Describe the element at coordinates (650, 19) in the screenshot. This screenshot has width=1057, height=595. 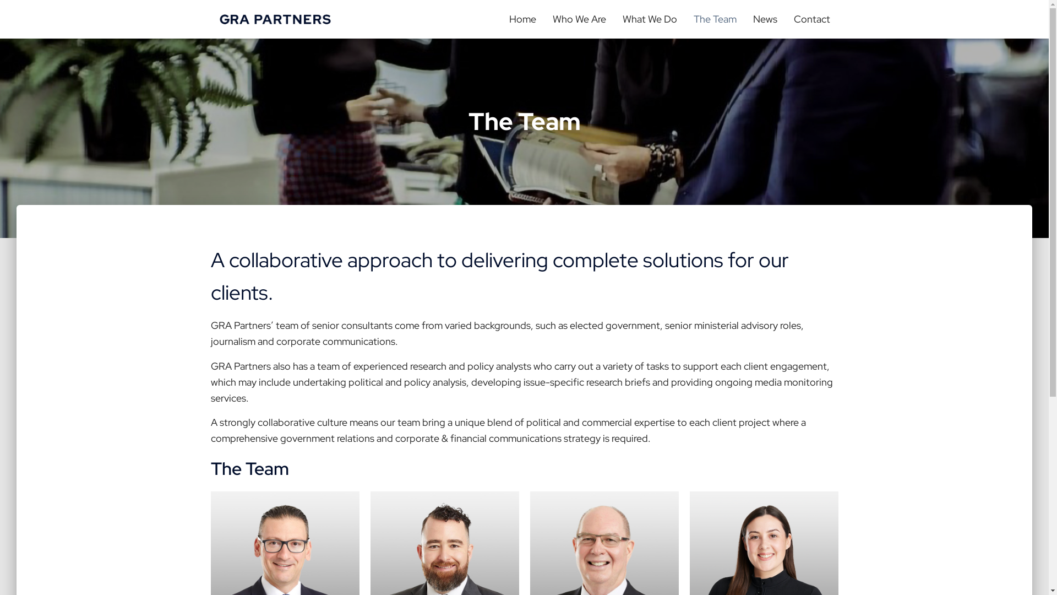
I see `What We Do` at that location.